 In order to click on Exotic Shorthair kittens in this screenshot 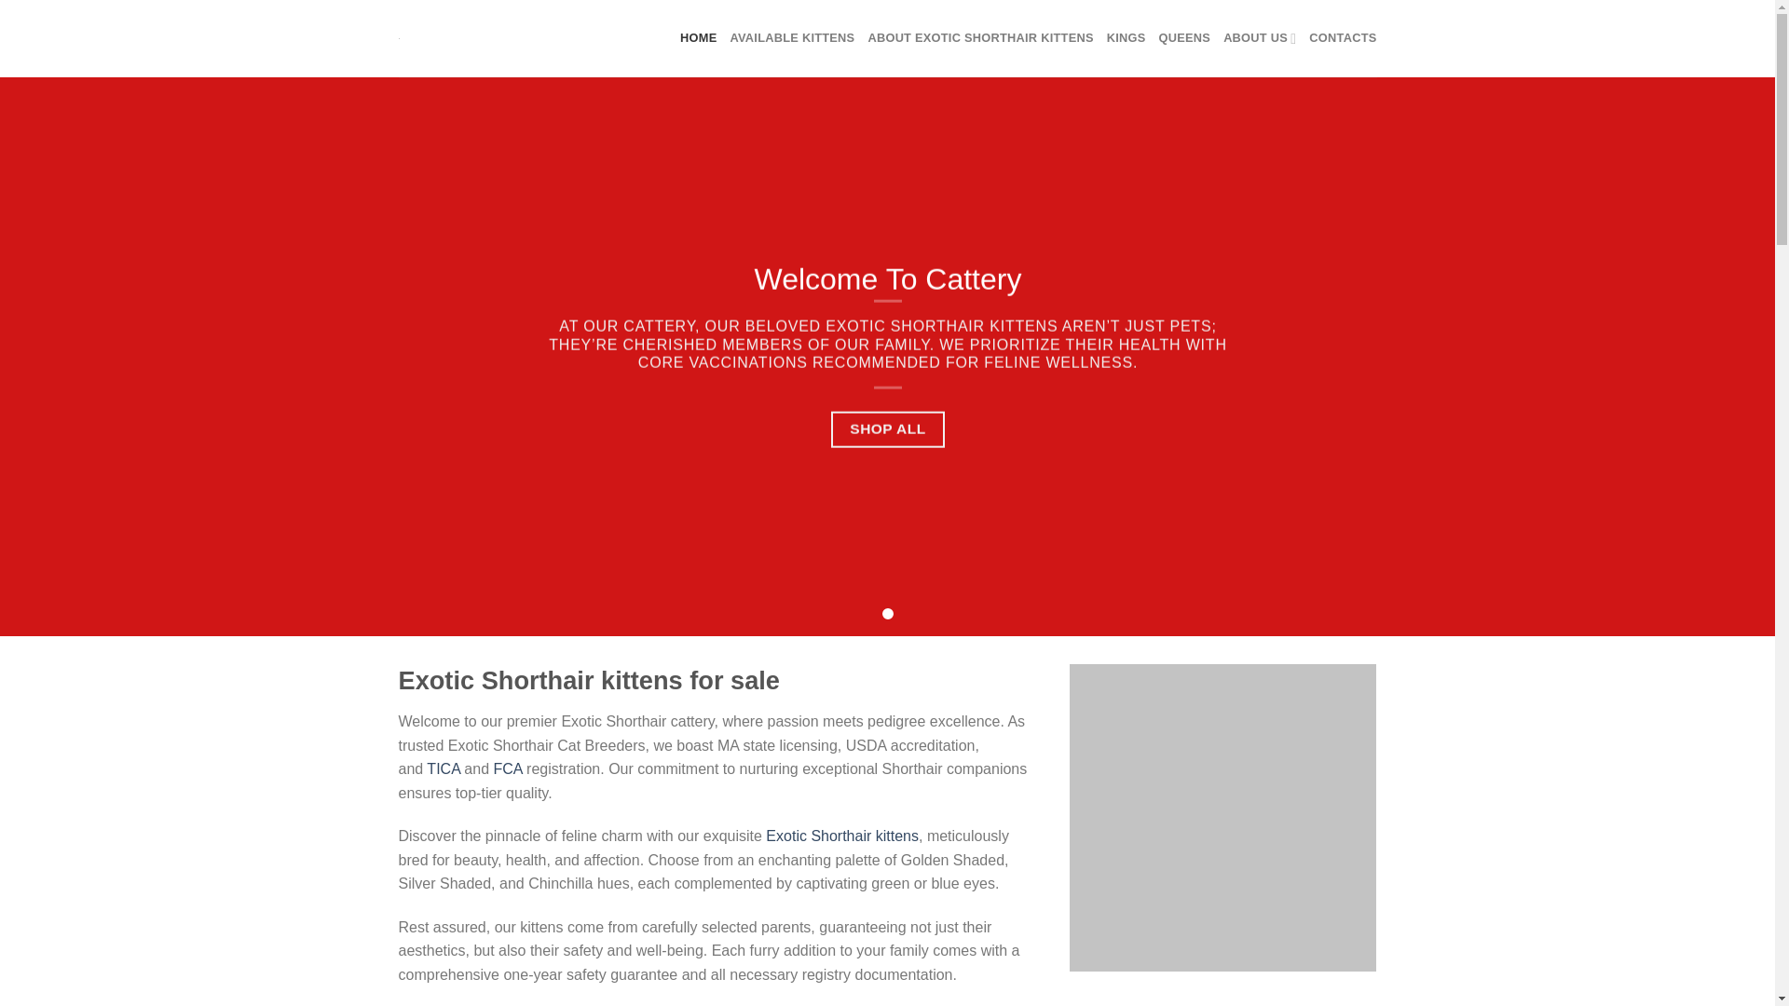, I will do `click(842, 836)`.